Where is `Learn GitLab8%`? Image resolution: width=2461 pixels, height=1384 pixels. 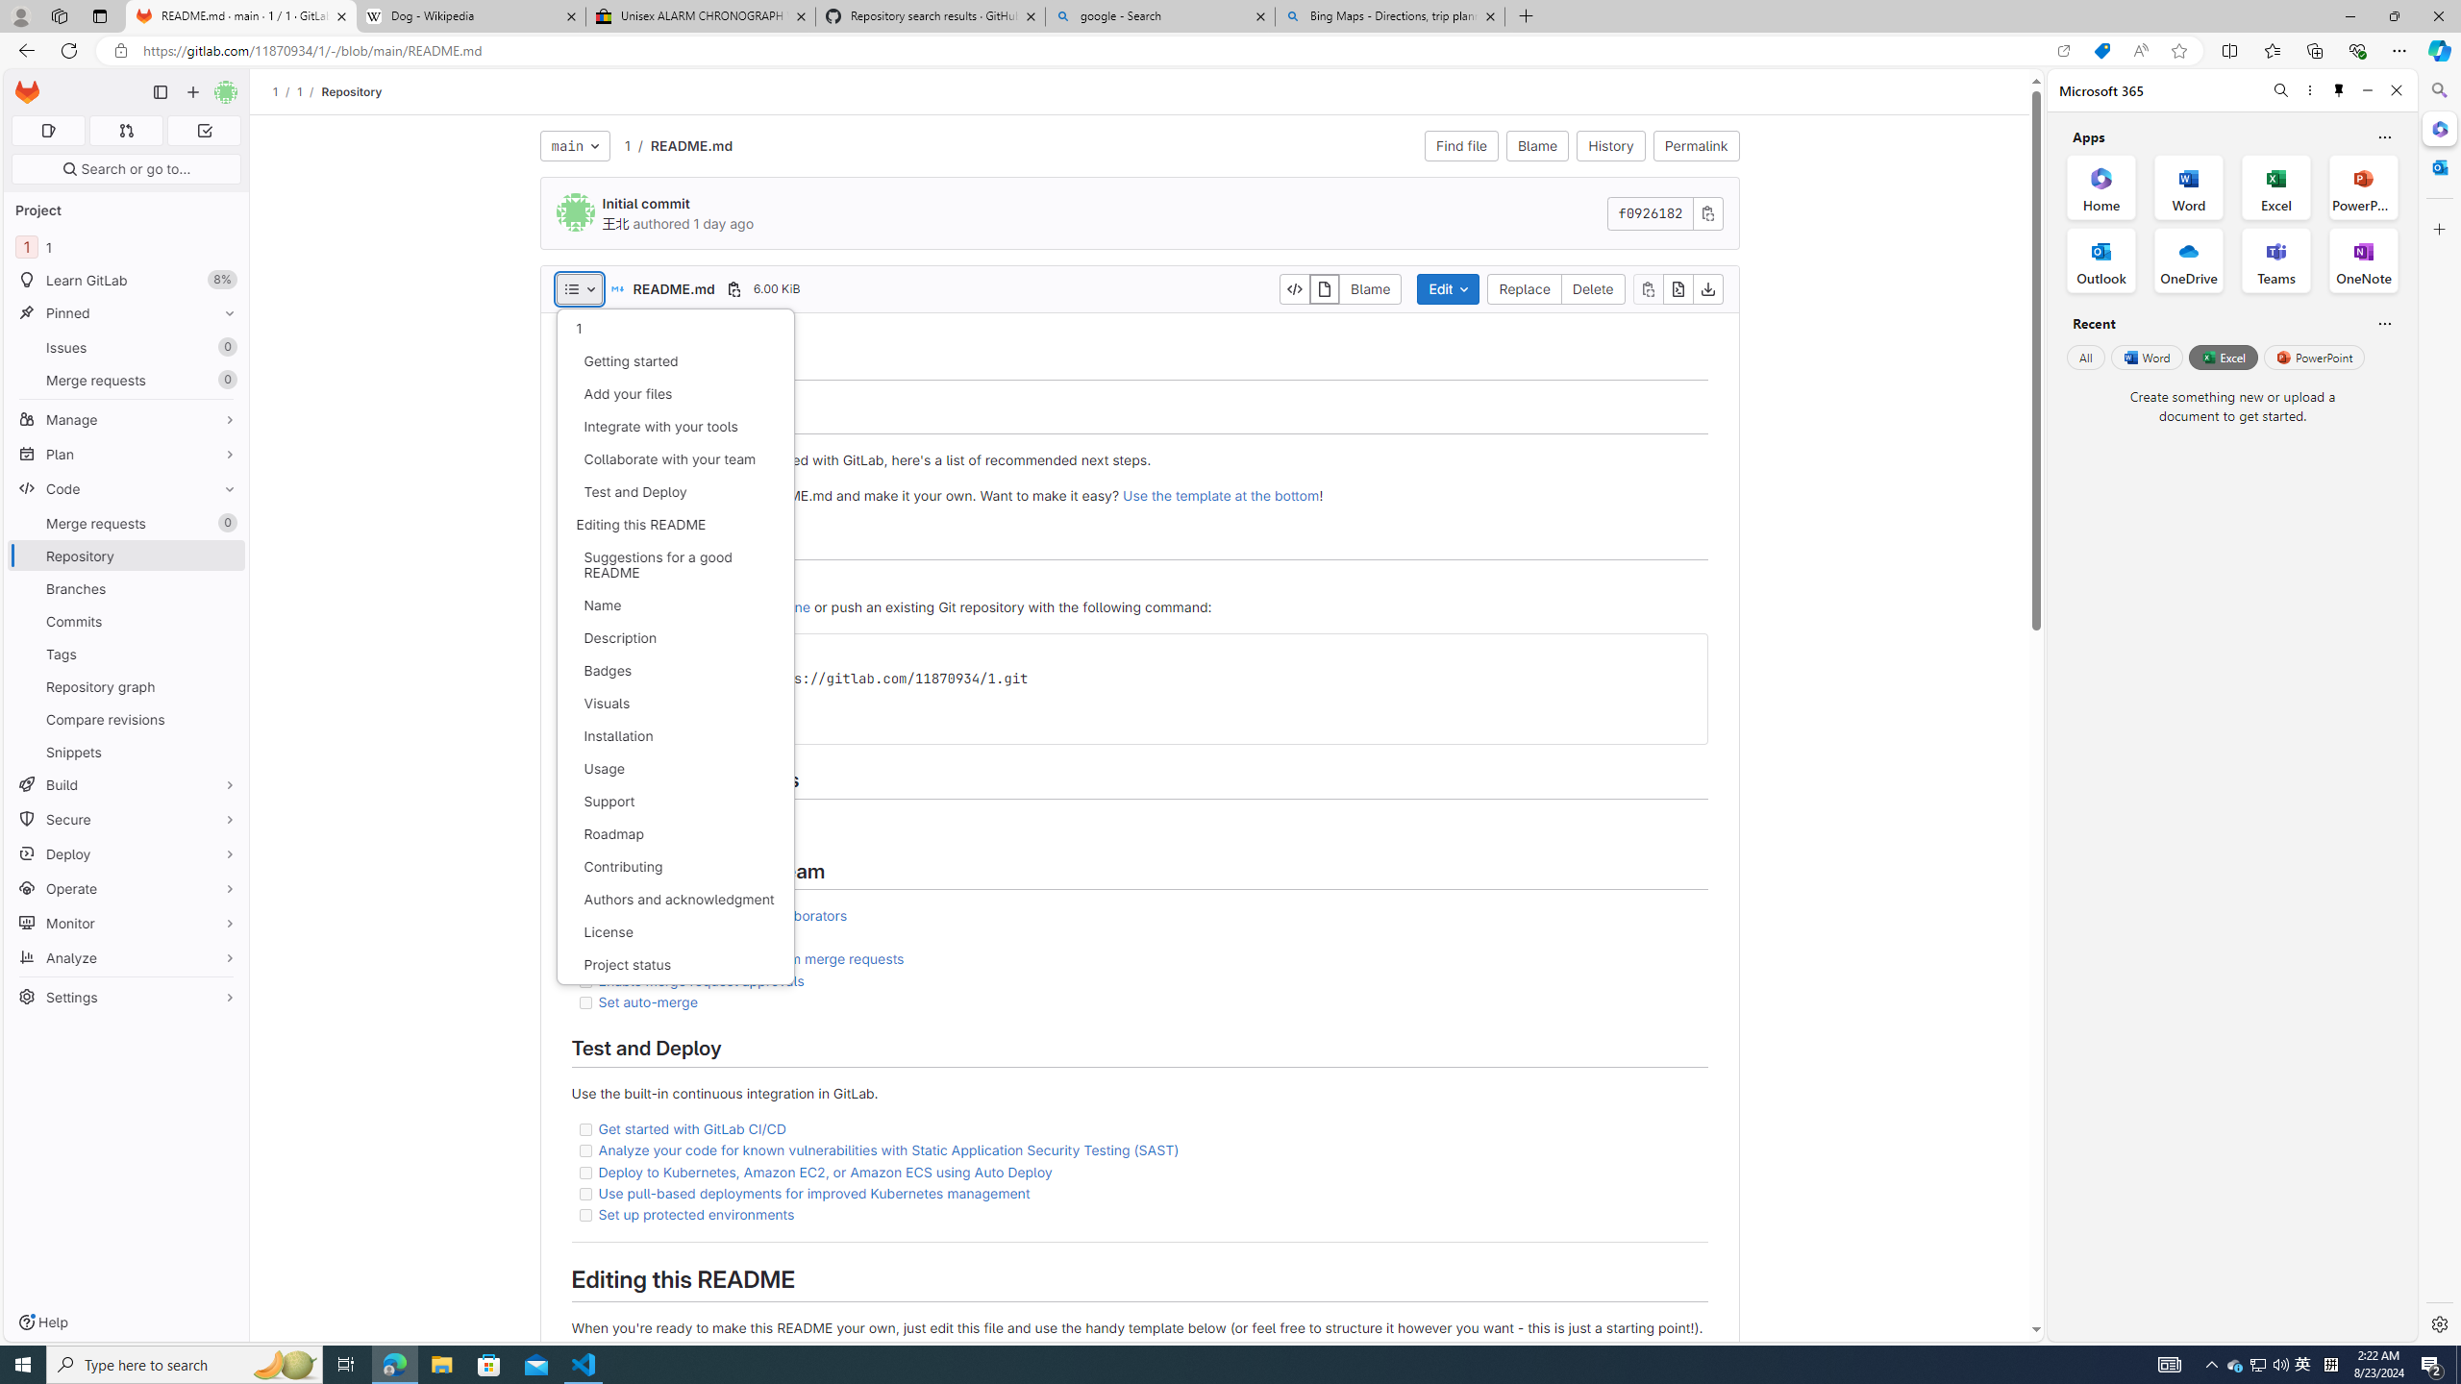
Learn GitLab8% is located at coordinates (127, 281).